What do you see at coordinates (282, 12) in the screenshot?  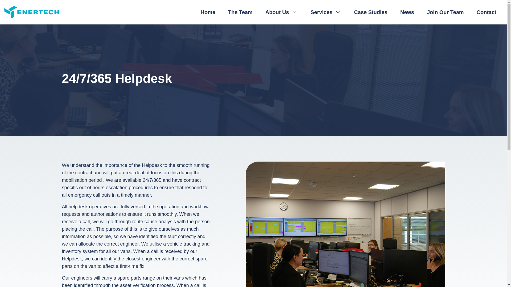 I see `About Us` at bounding box center [282, 12].